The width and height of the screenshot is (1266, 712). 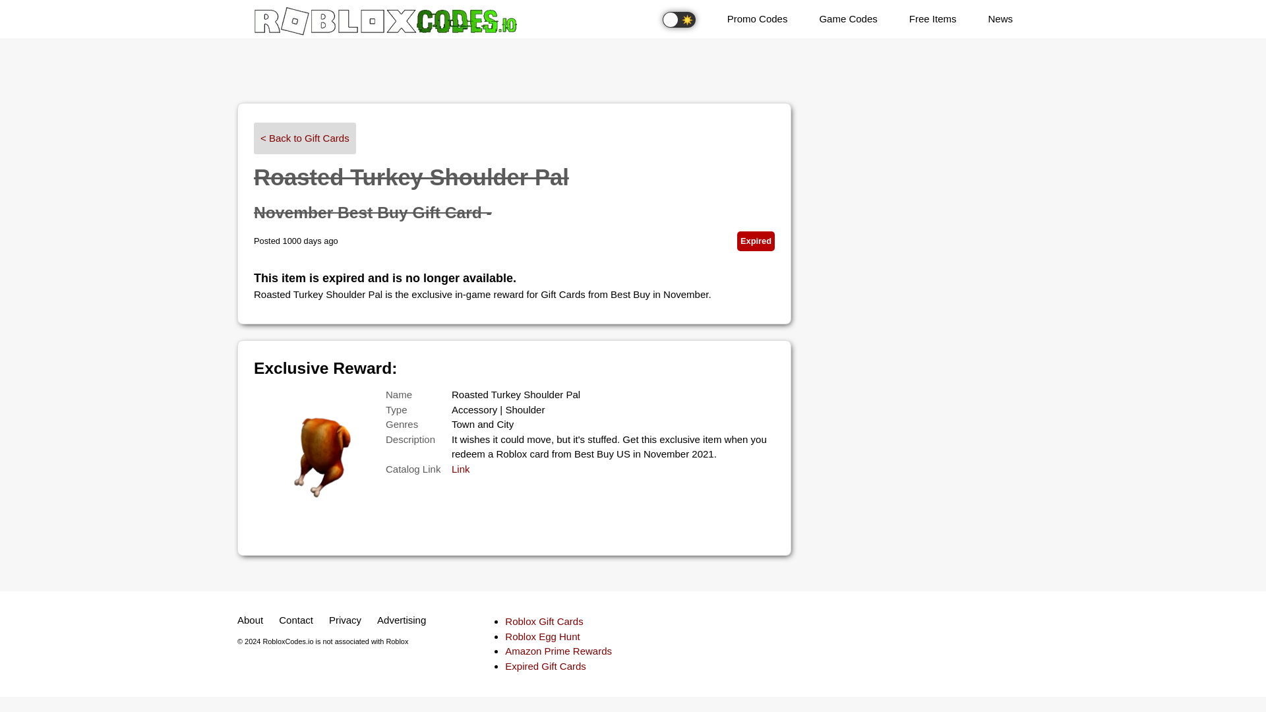 I want to click on Advertising, so click(x=402, y=620).